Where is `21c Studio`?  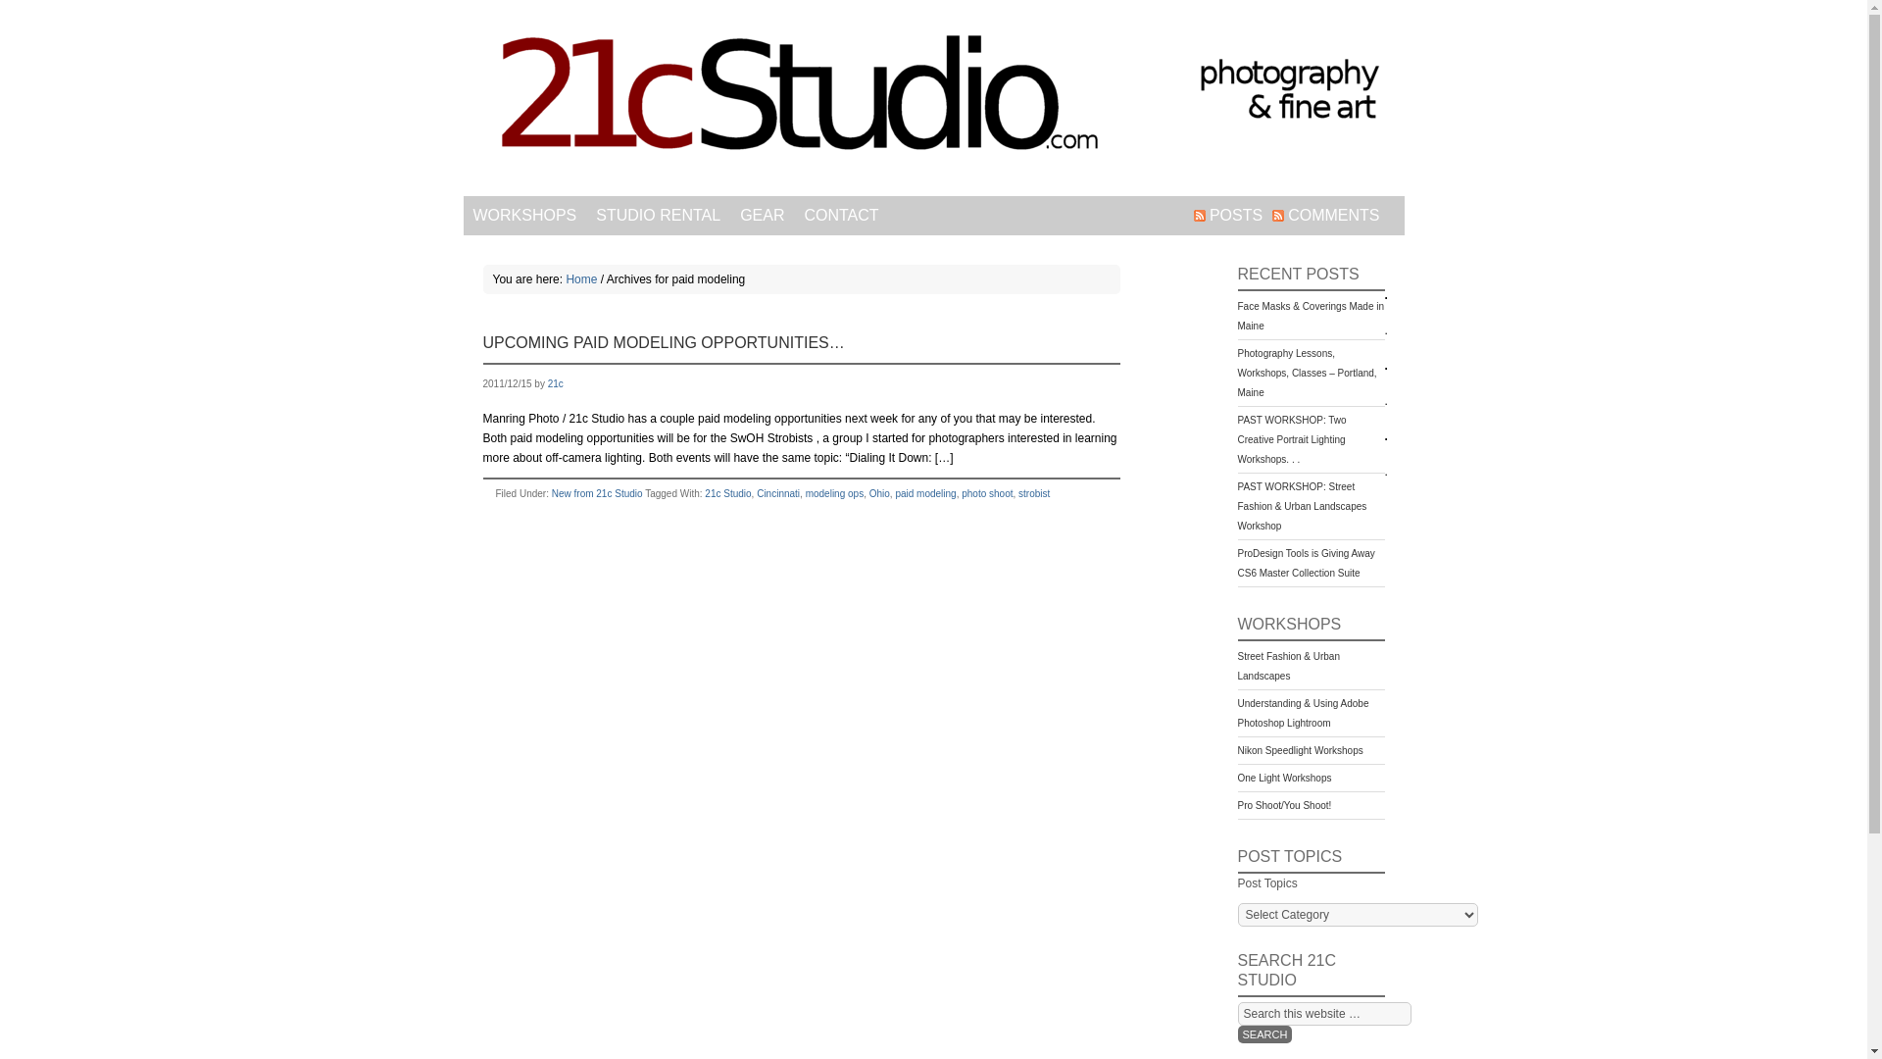
21c Studio is located at coordinates (933, 98).